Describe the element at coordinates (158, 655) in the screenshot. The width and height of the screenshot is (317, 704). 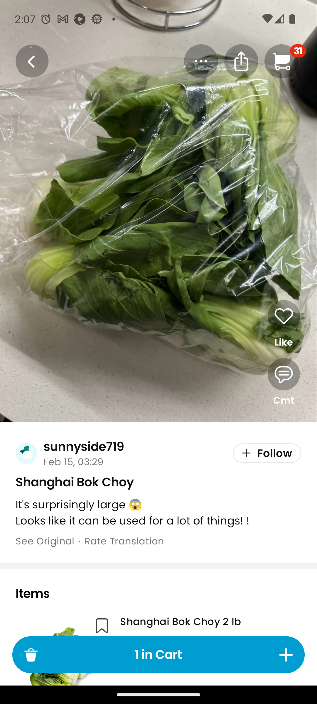
I see `1 in Cart` at that location.